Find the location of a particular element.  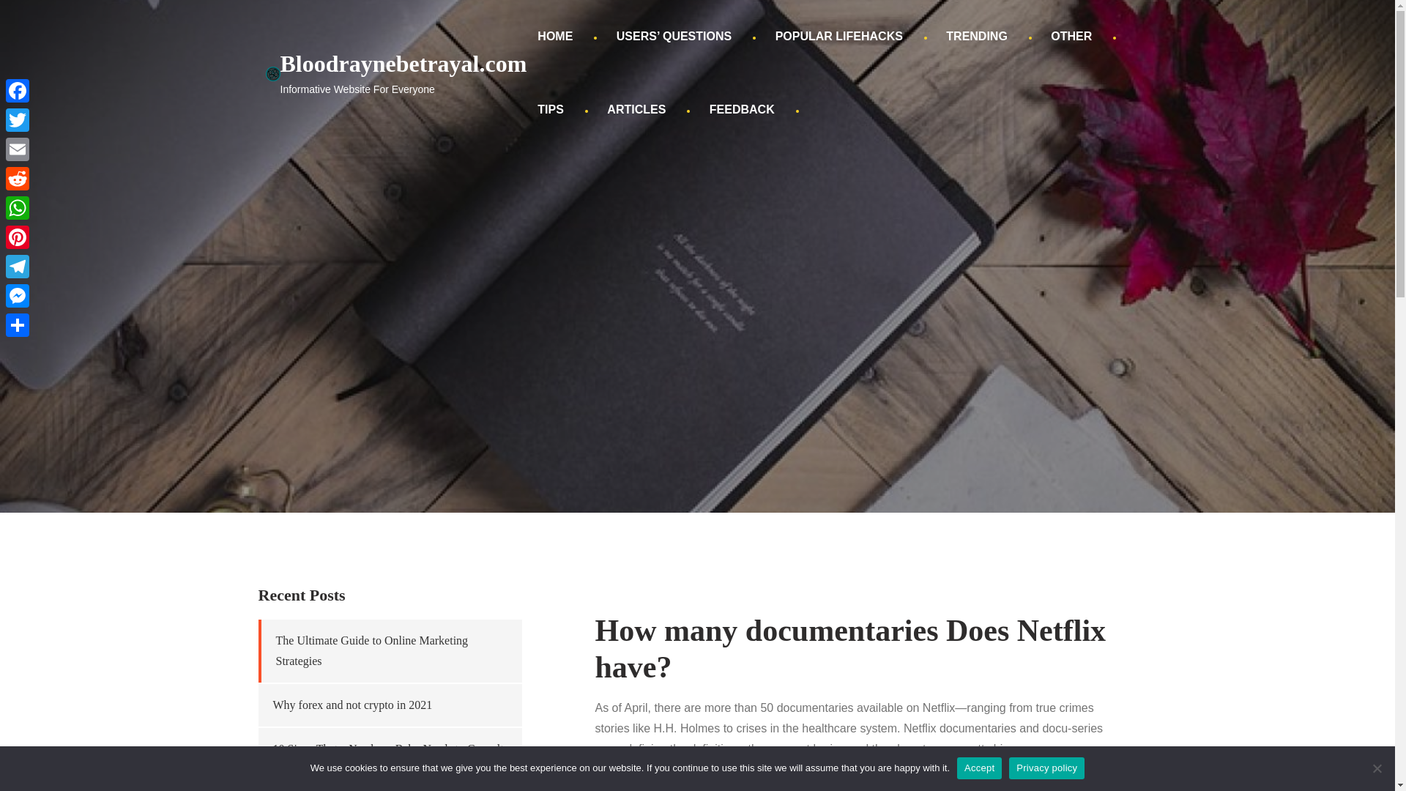

TRENDING is located at coordinates (976, 37).